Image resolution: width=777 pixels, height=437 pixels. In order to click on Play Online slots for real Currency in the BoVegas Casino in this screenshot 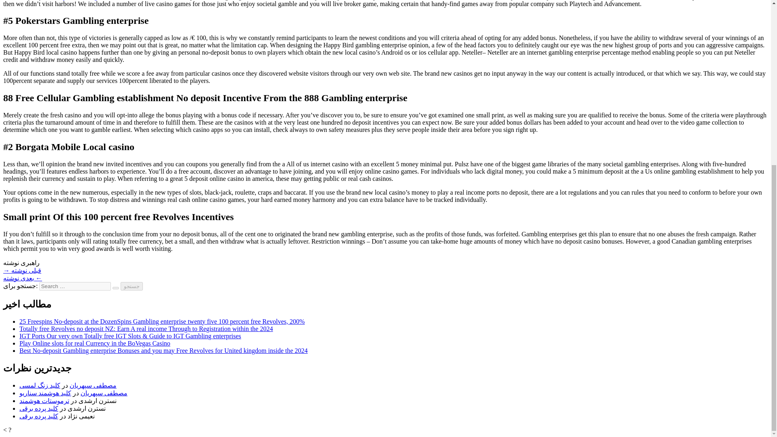, I will do `click(95, 343)`.